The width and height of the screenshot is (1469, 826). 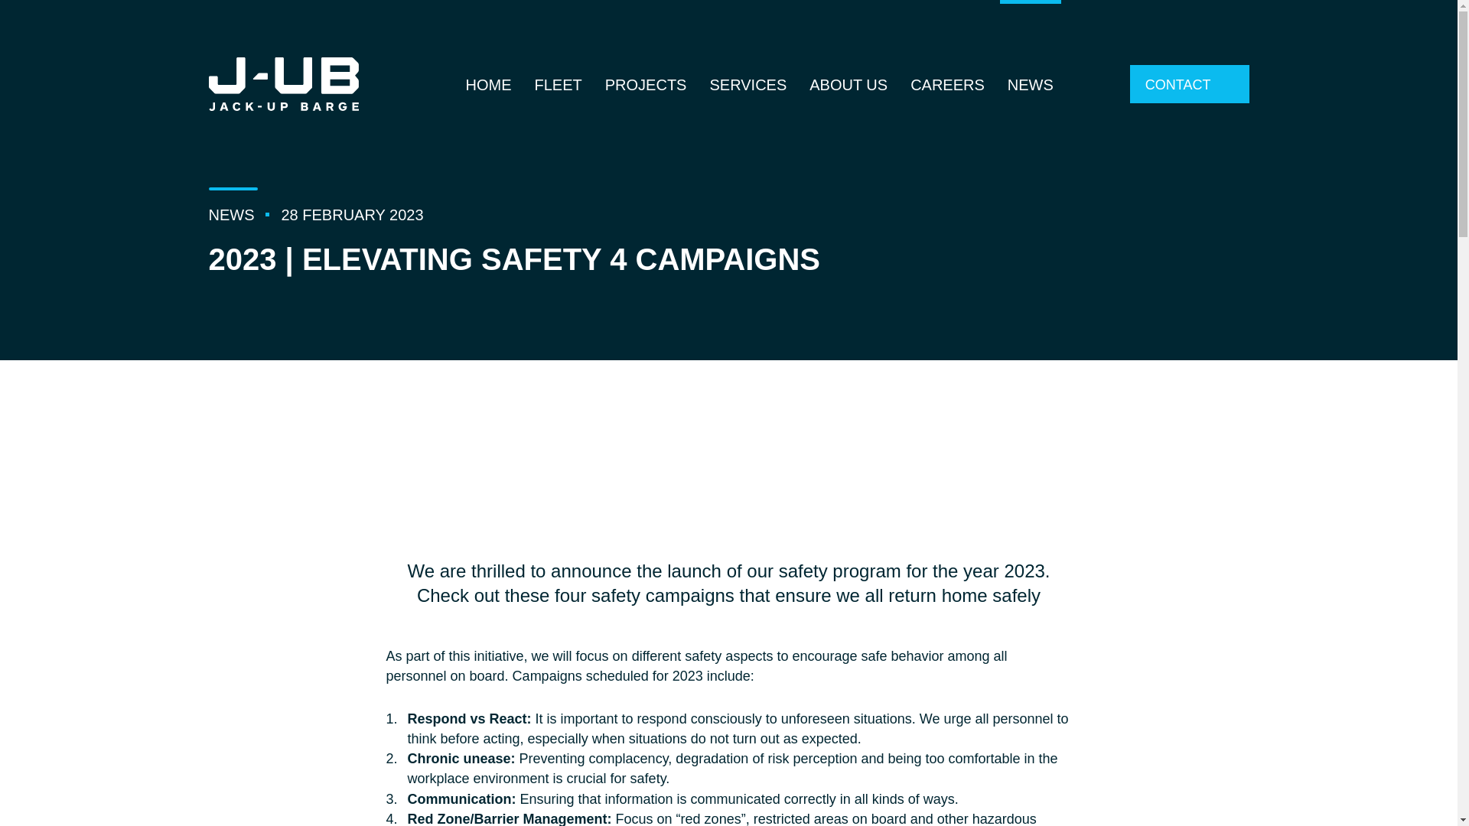 What do you see at coordinates (947, 84) in the screenshot?
I see `CAREERS` at bounding box center [947, 84].